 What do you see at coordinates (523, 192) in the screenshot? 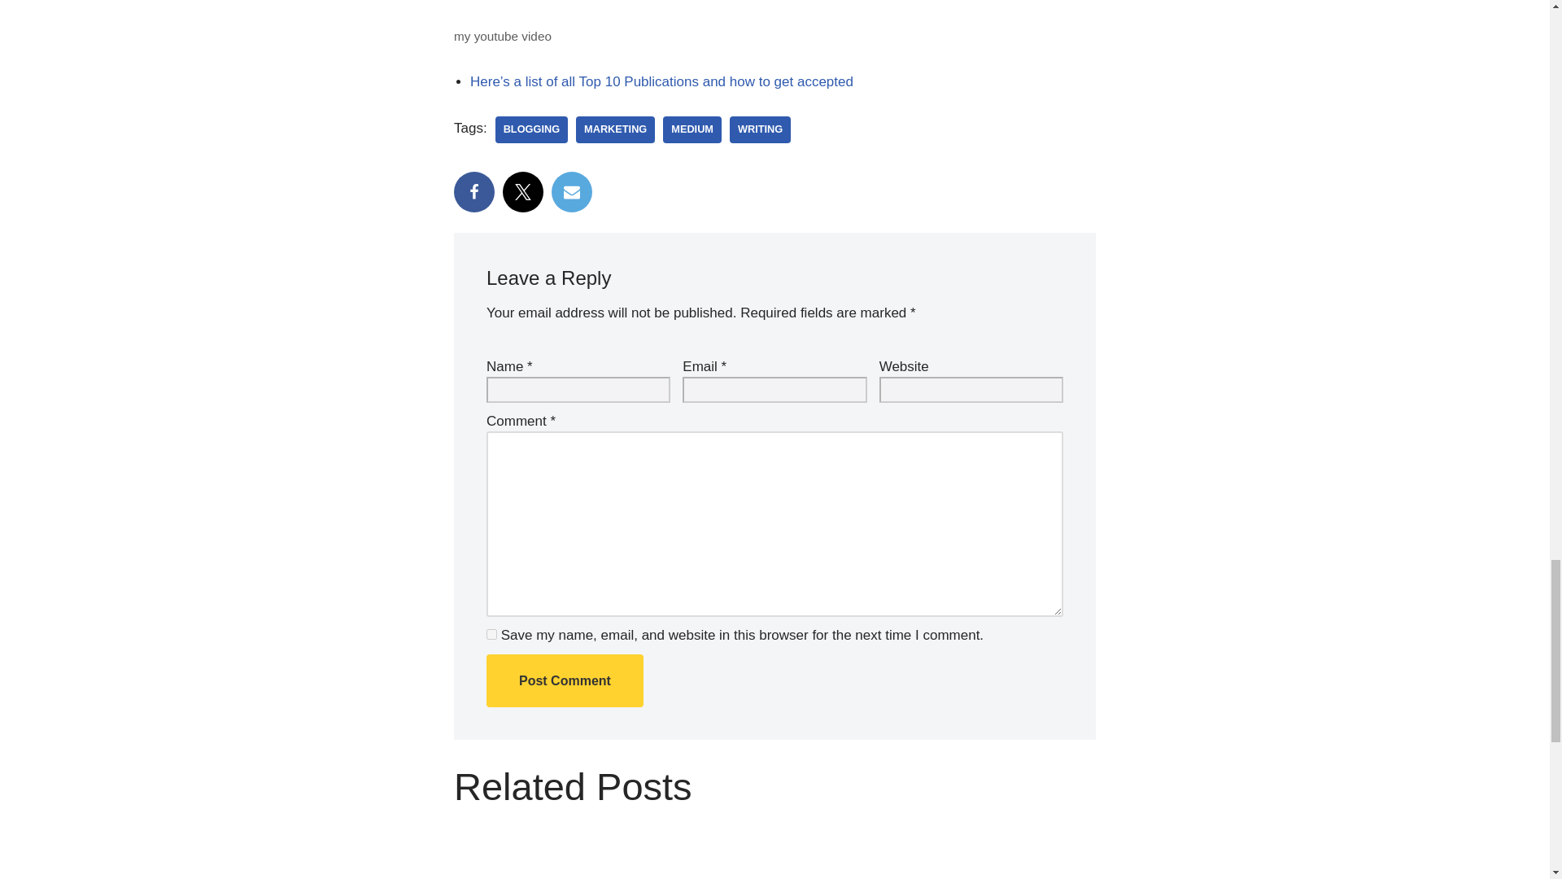
I see `X` at bounding box center [523, 192].